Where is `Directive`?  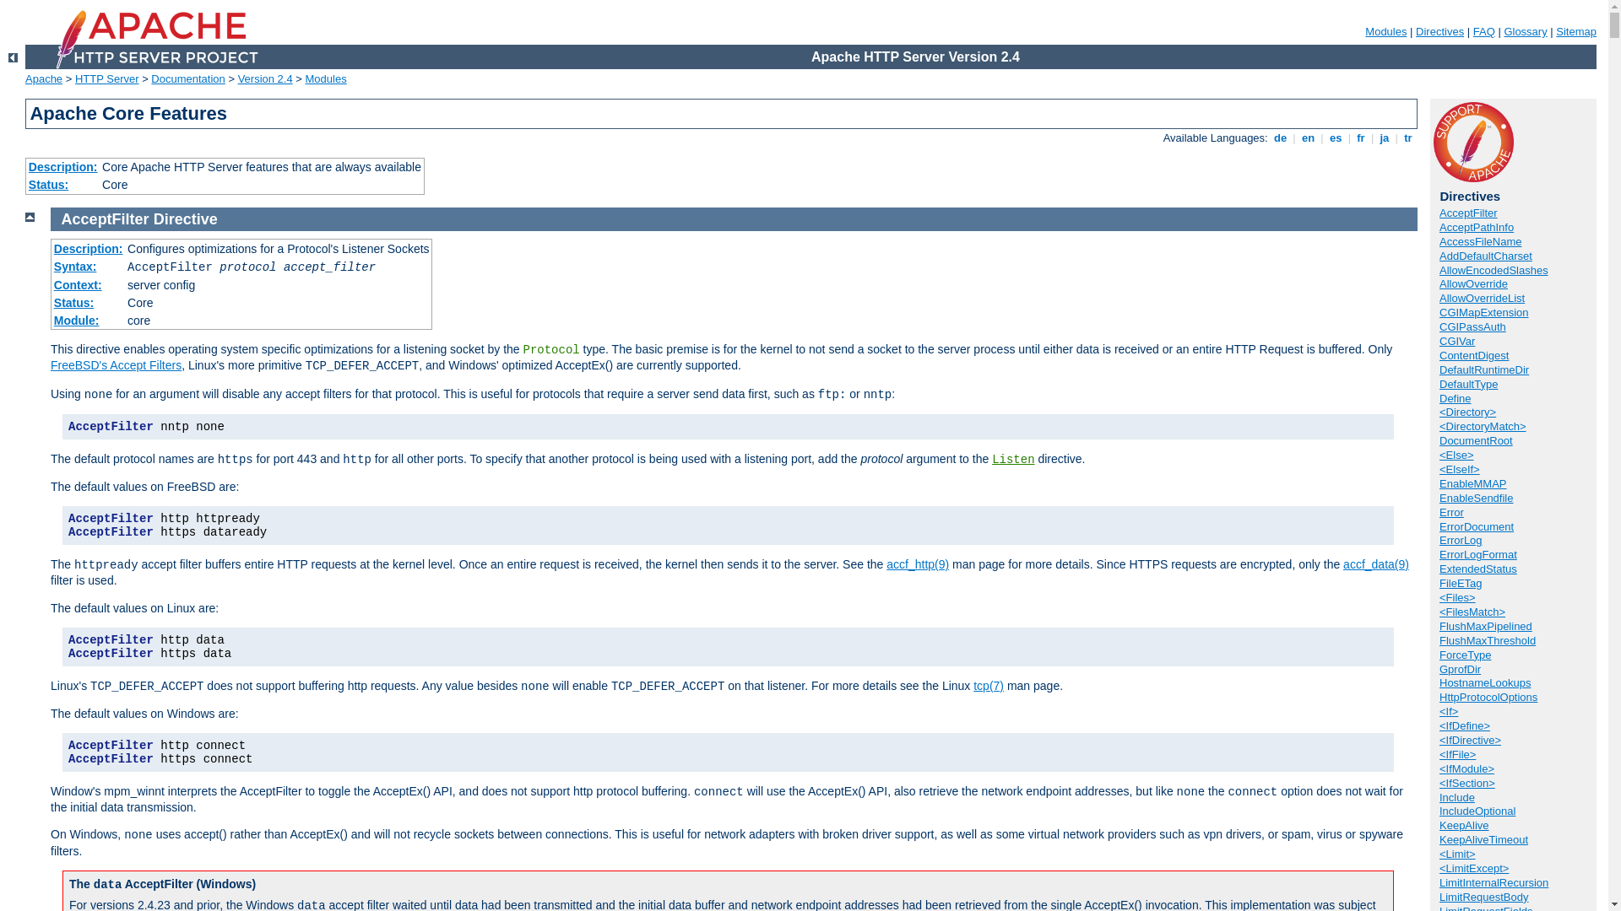
Directive is located at coordinates (186, 219).